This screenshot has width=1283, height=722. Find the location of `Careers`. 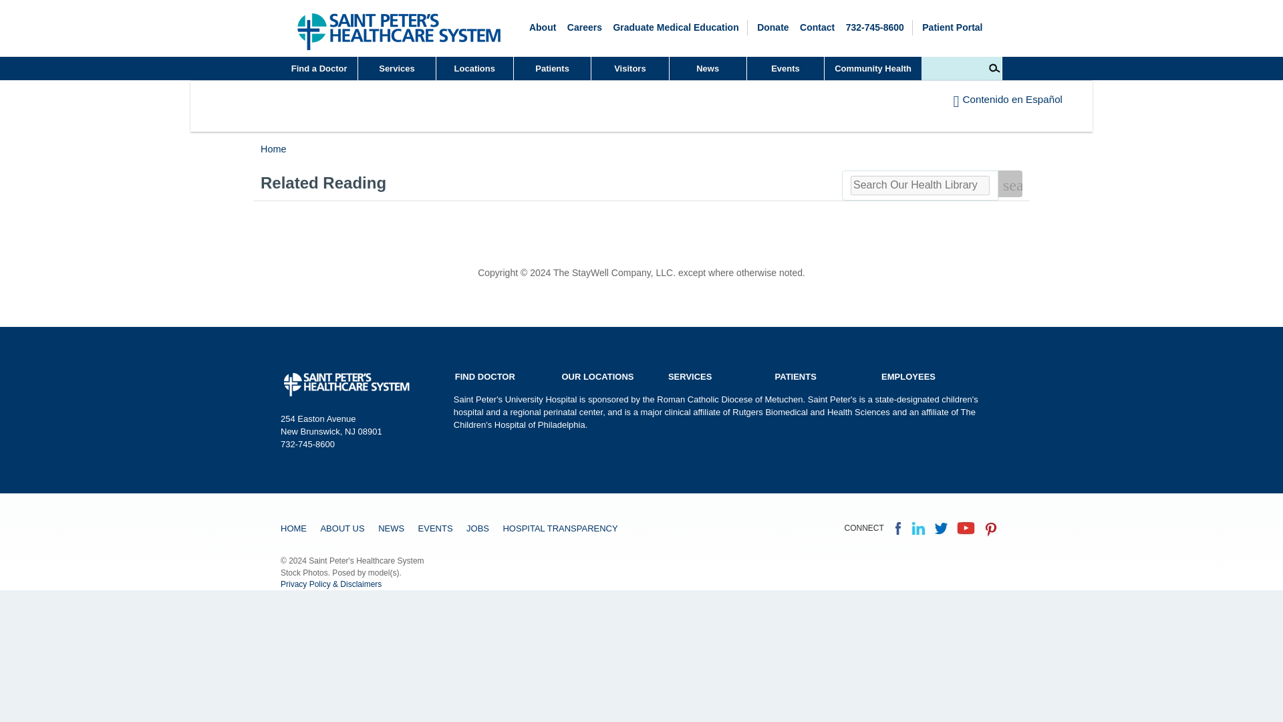

Careers is located at coordinates (584, 27).